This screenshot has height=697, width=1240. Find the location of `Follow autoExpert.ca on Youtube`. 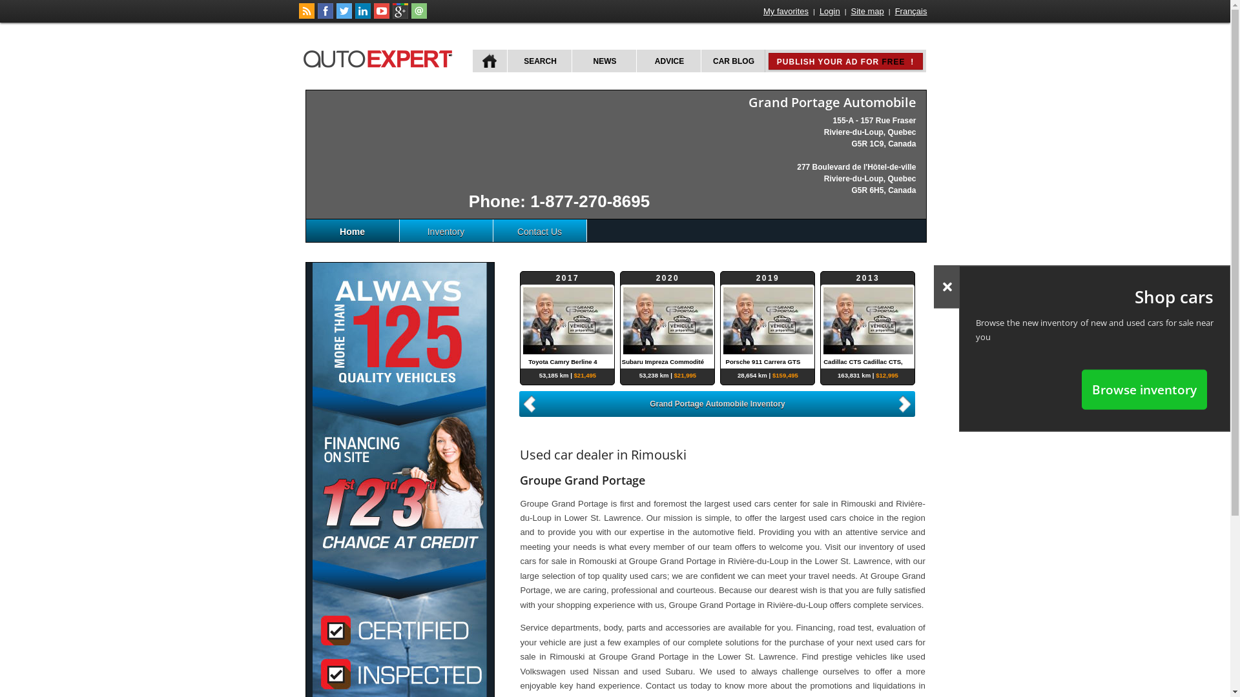

Follow autoExpert.ca on Youtube is located at coordinates (381, 16).